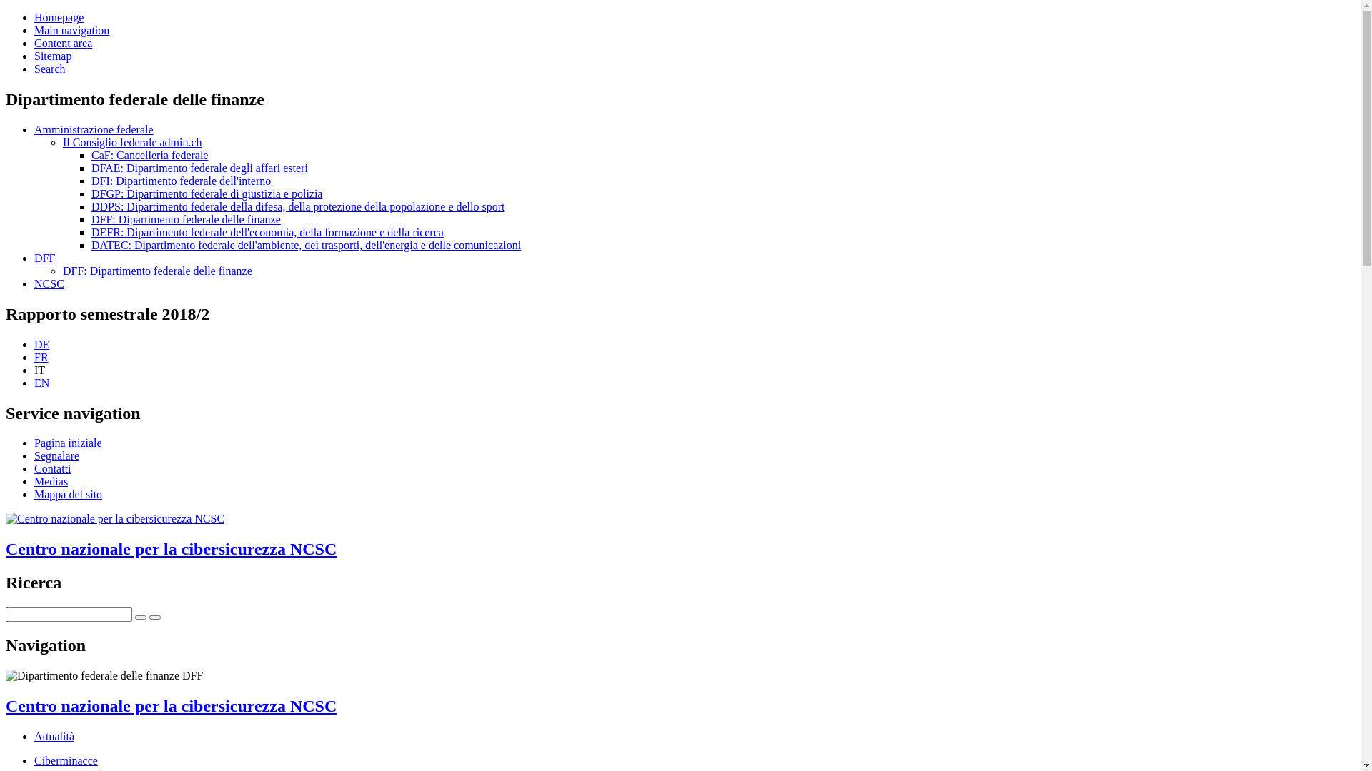  I want to click on DFF: Dipartimento federale delle finanze, so click(186, 220).